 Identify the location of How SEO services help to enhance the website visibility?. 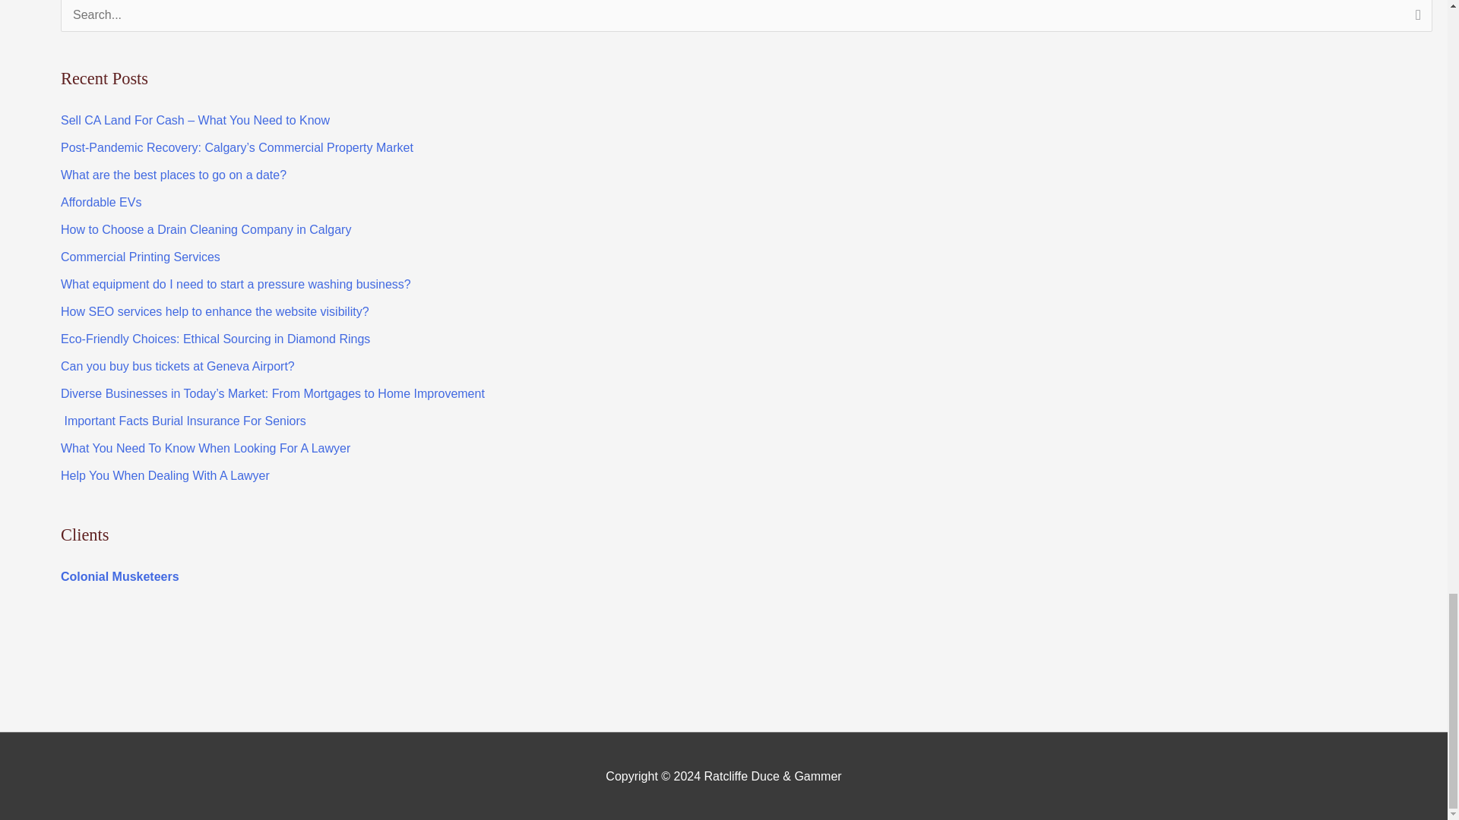
(214, 311).